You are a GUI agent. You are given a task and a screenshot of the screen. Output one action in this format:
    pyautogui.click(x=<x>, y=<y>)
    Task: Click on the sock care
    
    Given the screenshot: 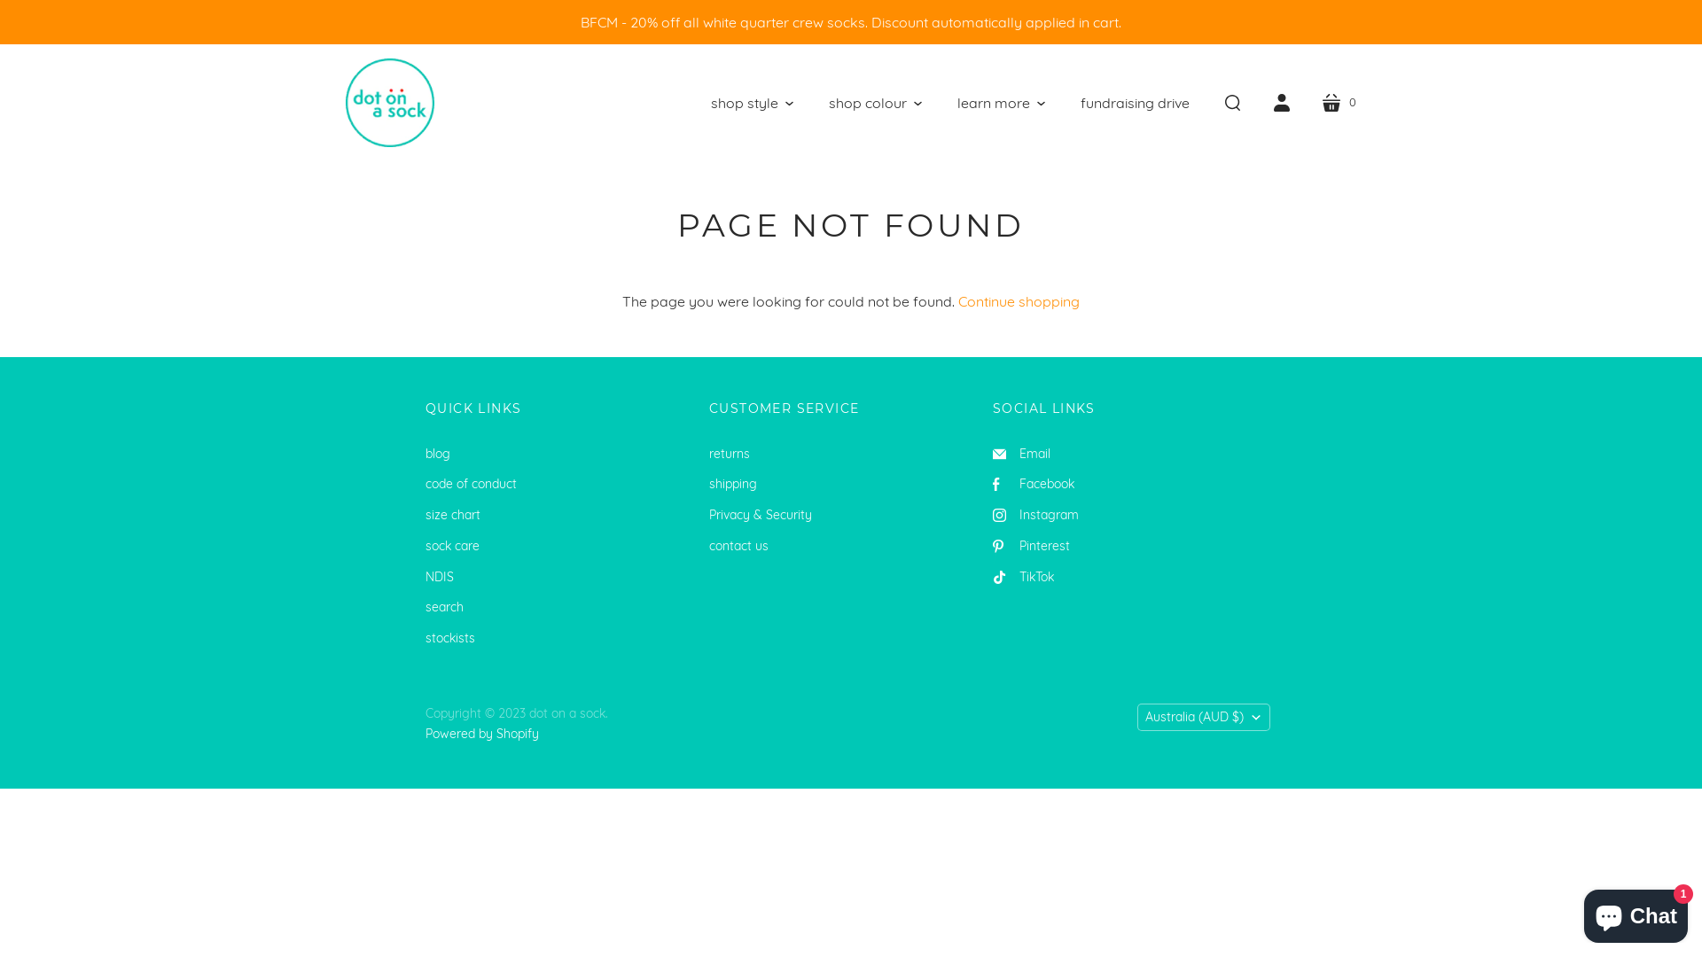 What is the action you would take?
    pyautogui.click(x=452, y=546)
    